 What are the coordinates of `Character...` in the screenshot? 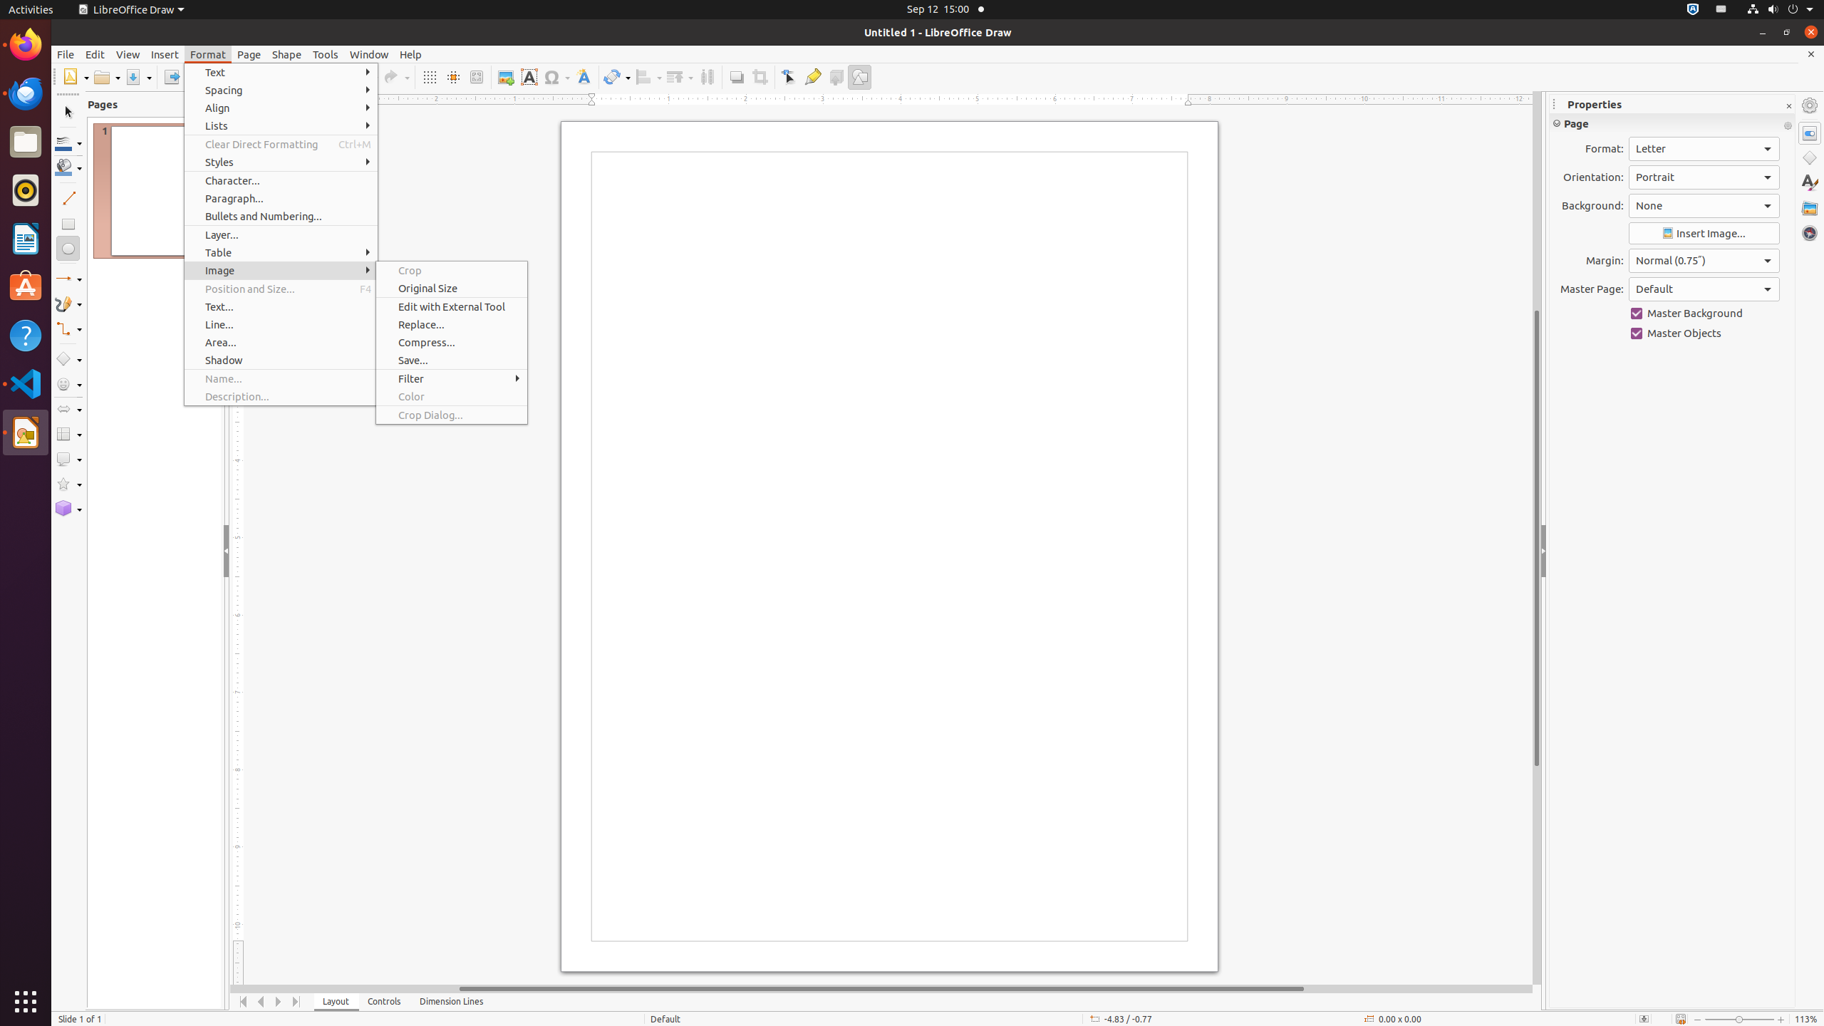 It's located at (281, 180).